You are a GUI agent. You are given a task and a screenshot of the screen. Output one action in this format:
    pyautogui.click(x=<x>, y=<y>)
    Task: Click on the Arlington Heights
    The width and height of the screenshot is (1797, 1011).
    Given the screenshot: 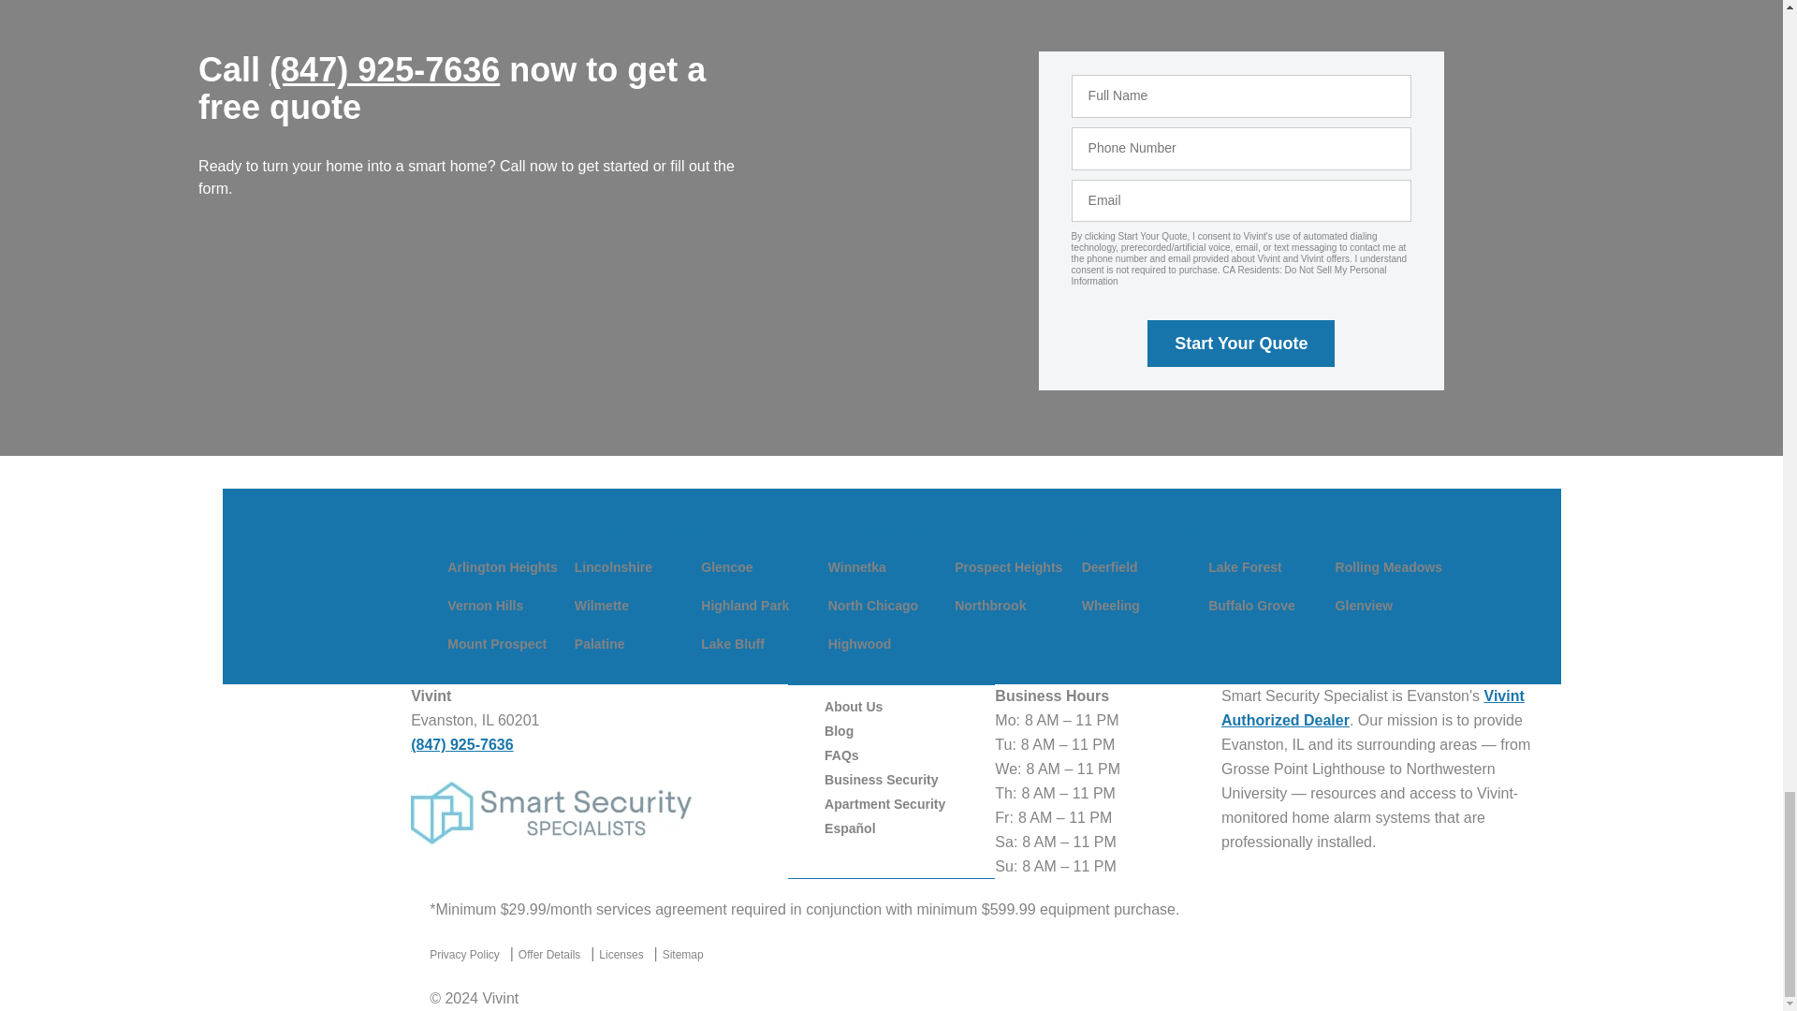 What is the action you would take?
    pyautogui.click(x=502, y=567)
    